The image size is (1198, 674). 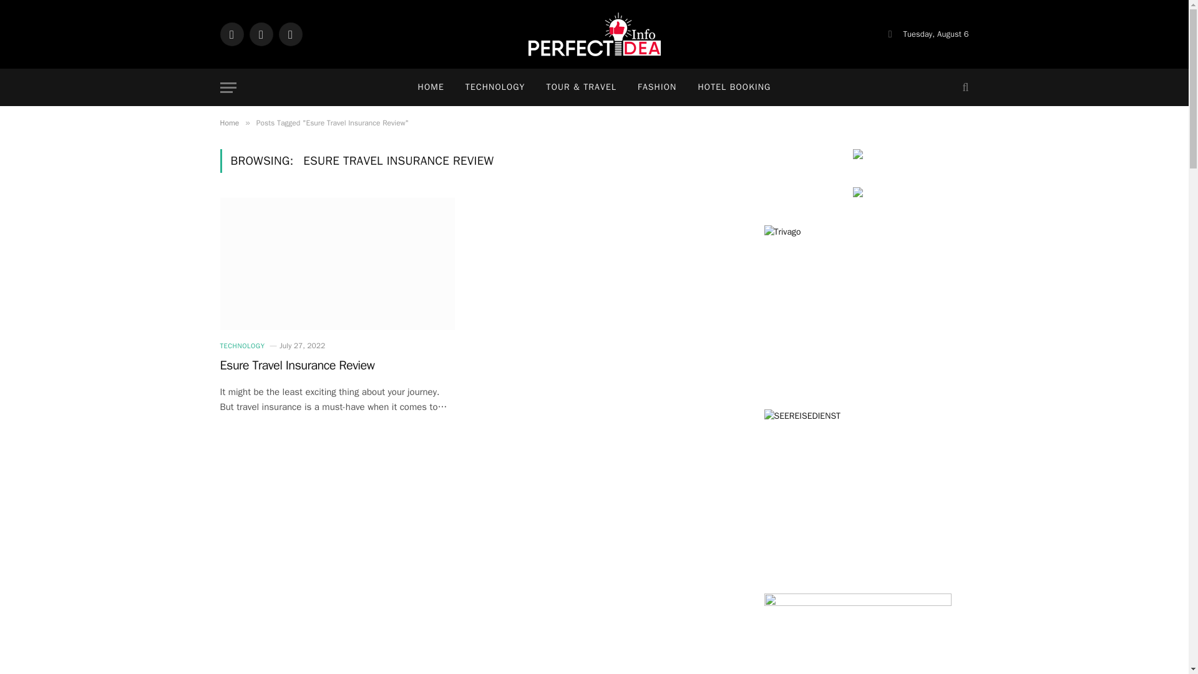 What do you see at coordinates (242, 346) in the screenshot?
I see `TECHNOLOGY` at bounding box center [242, 346].